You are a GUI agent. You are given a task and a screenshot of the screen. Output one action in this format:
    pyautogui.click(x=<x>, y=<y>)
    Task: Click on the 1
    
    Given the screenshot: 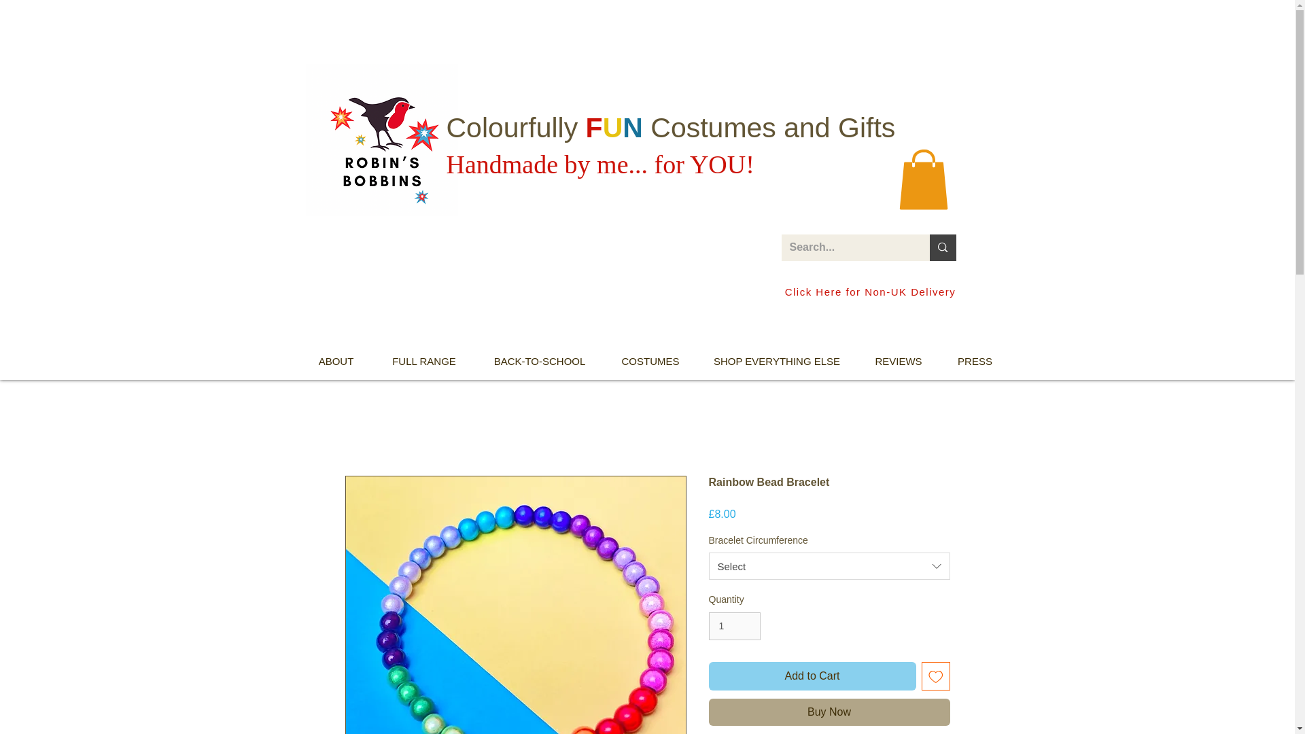 What is the action you would take?
    pyautogui.click(x=734, y=625)
    